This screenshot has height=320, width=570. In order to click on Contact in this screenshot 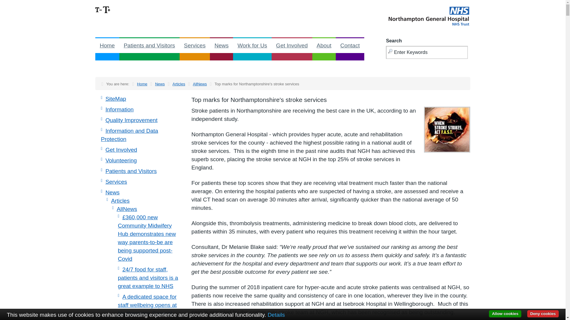, I will do `click(350, 46)`.